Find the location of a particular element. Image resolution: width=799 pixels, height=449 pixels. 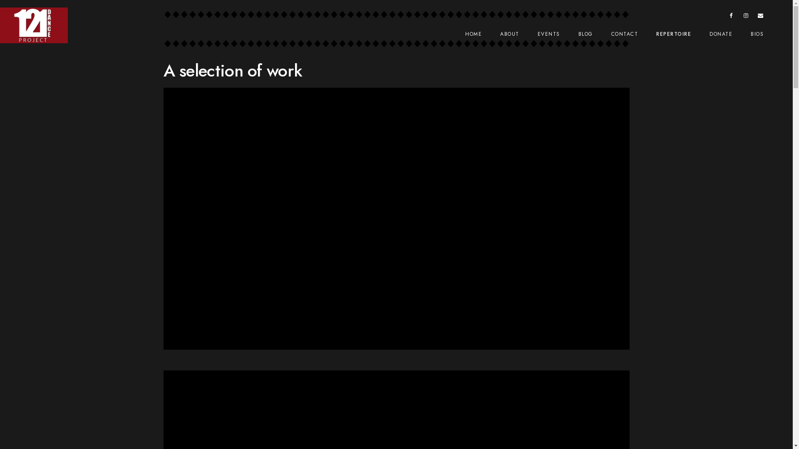

BIOS is located at coordinates (757, 34).